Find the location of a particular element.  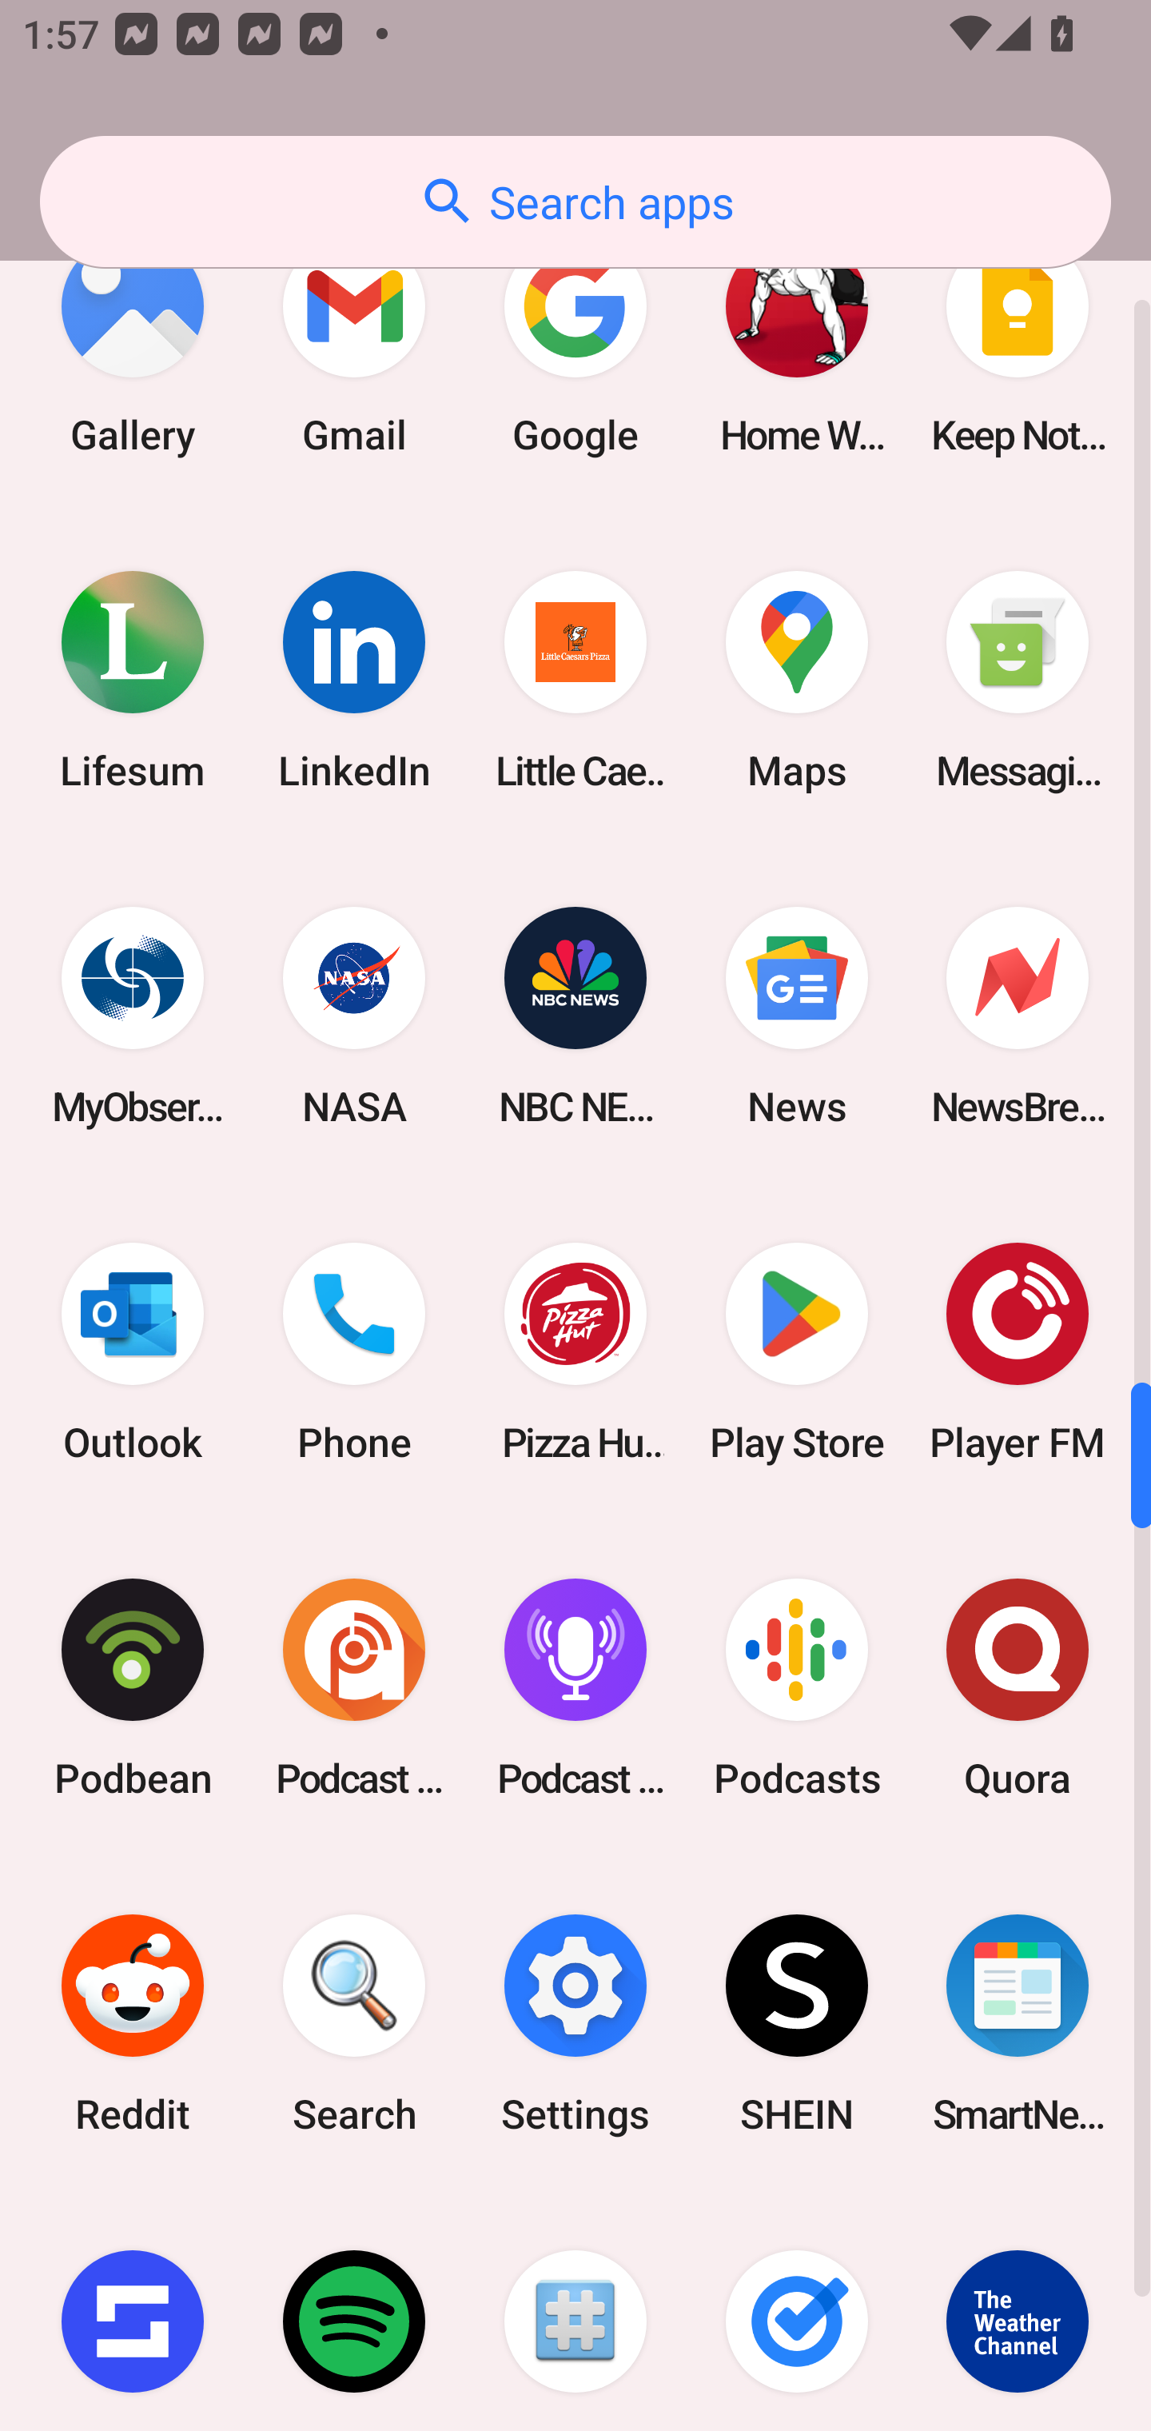

The Weather Channel is located at coordinates (1018, 2312).